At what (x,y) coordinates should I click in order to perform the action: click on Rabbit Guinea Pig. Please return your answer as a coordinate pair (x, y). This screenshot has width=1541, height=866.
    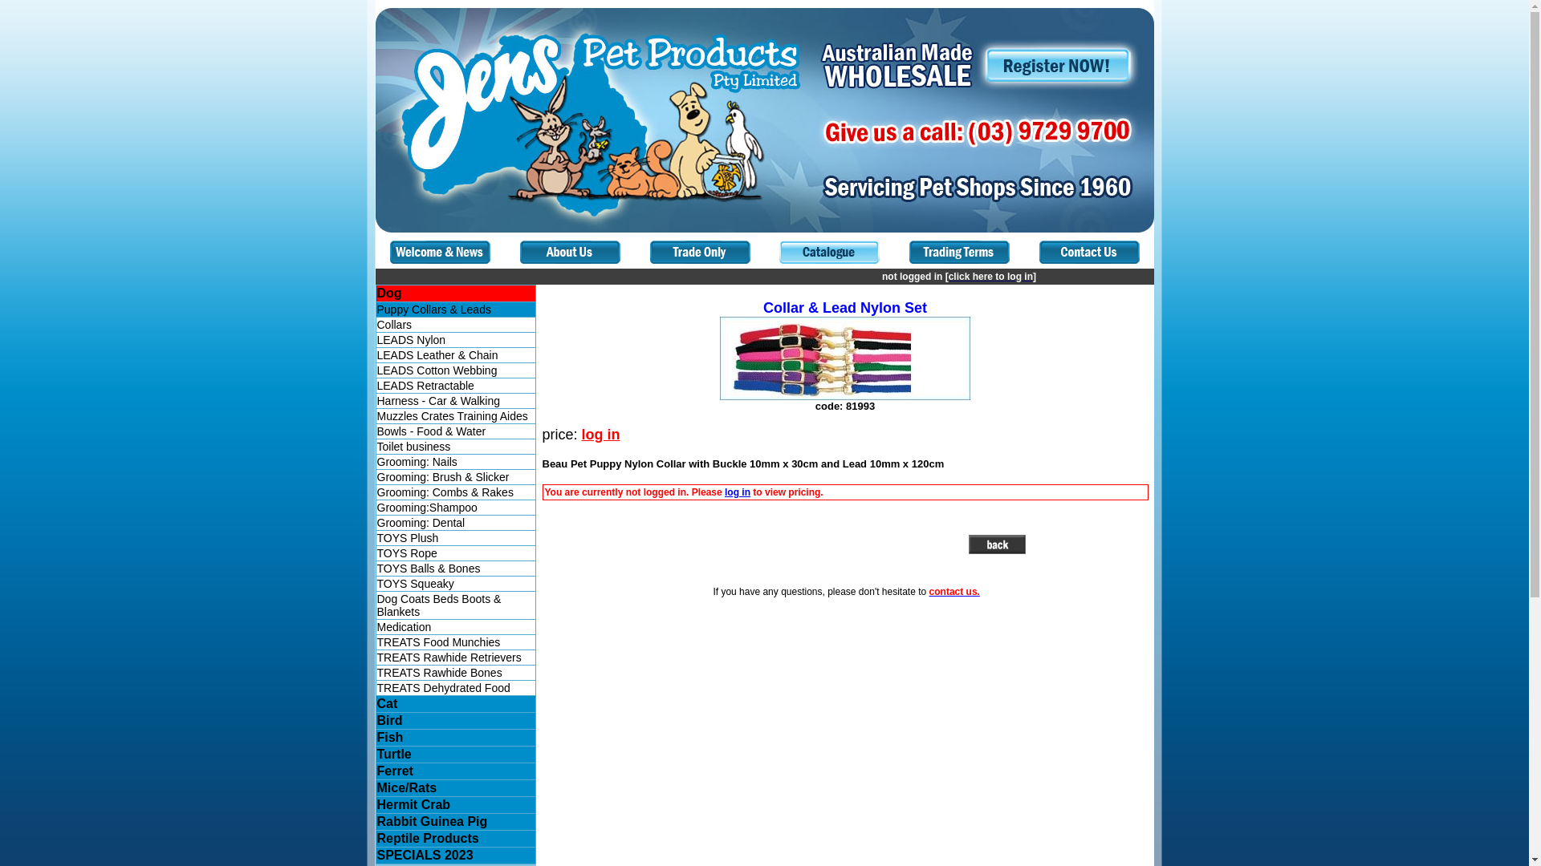
    Looking at the image, I should click on (455, 822).